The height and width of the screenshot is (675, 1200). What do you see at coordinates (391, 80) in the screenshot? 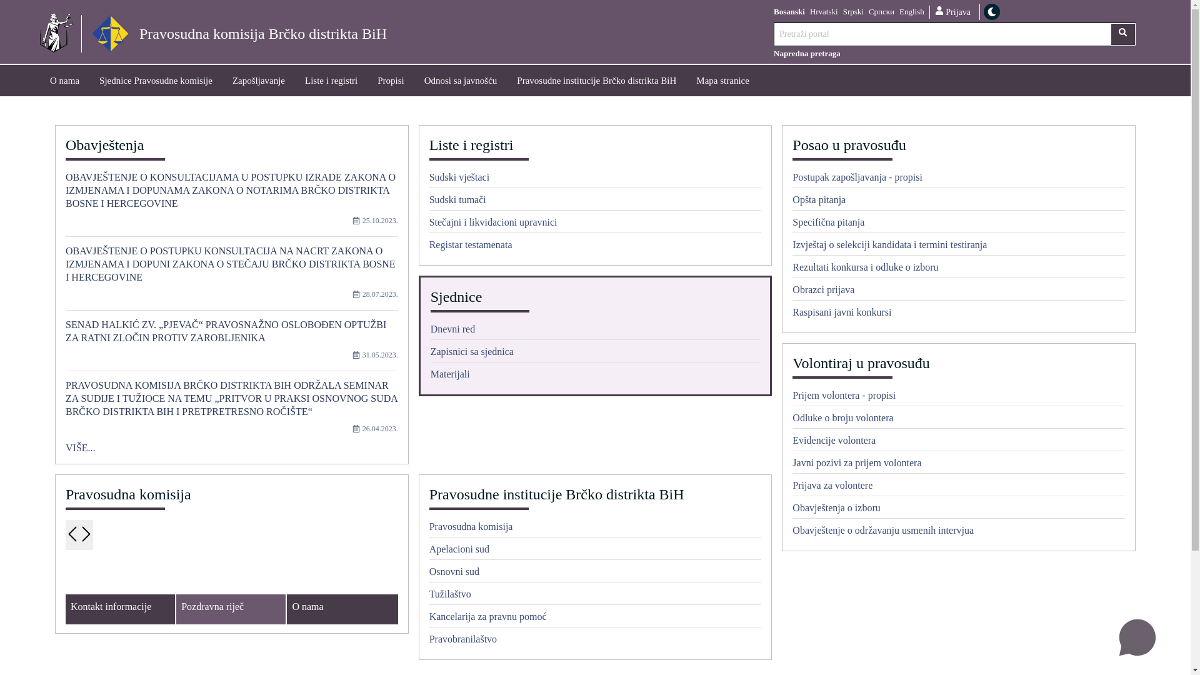
I see `Propisi` at bounding box center [391, 80].